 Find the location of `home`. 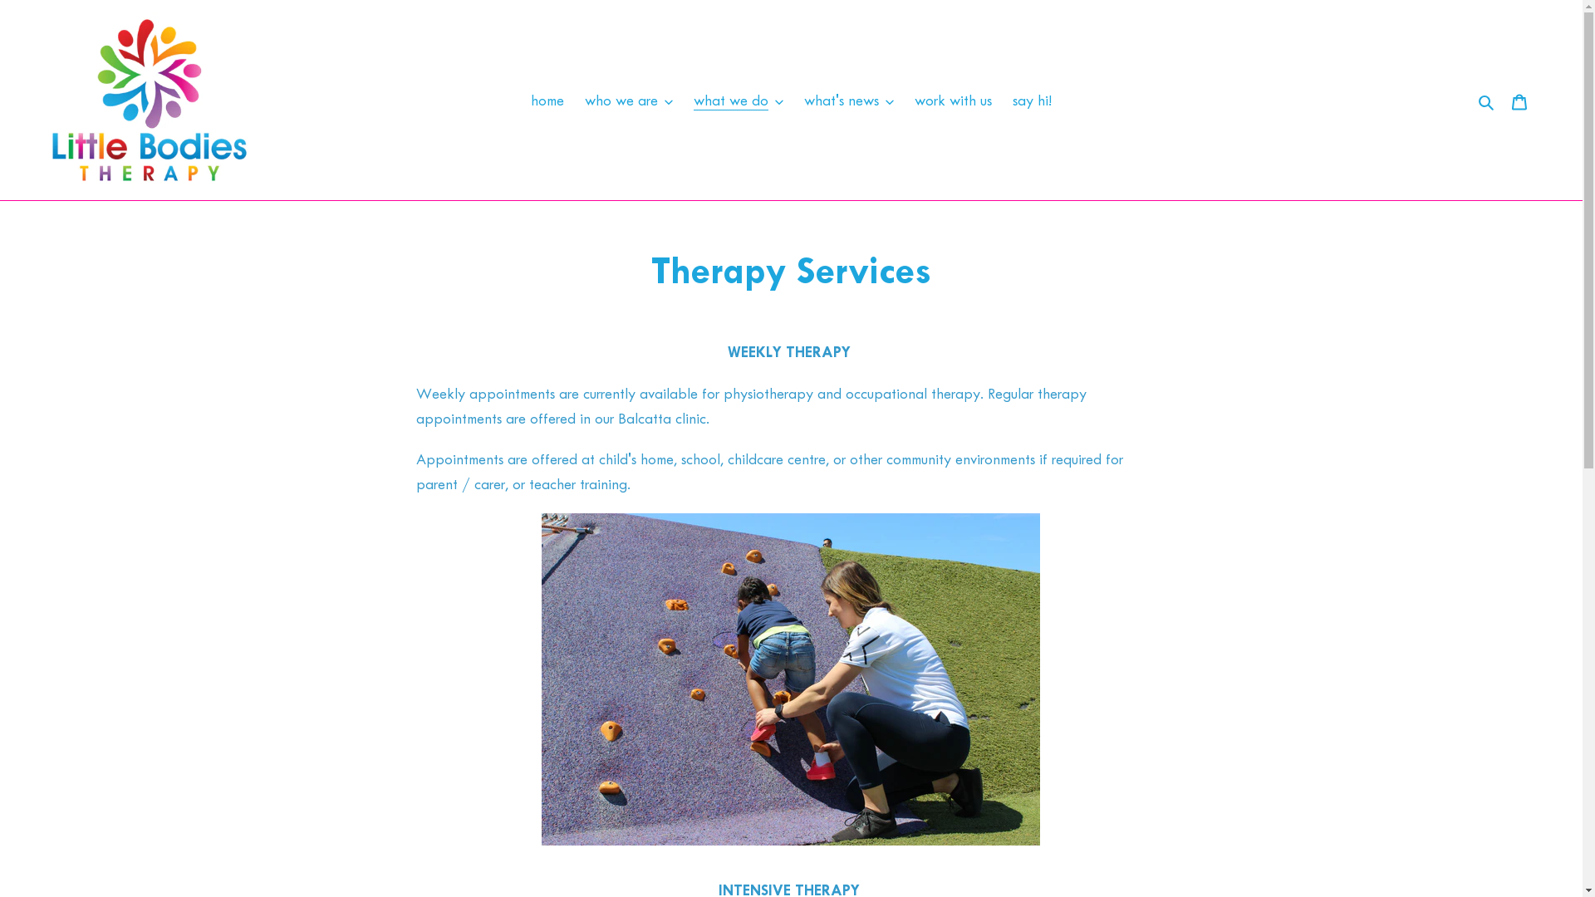

home is located at coordinates (547, 100).